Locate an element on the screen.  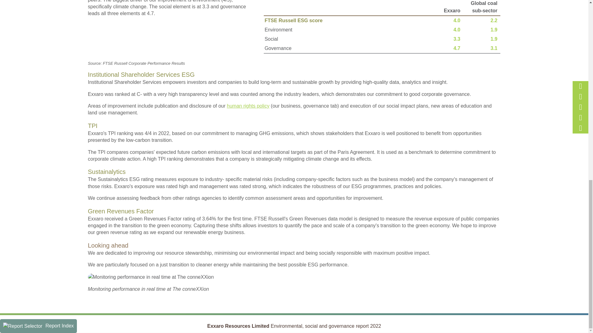
Our-strategic-evolution.pdf is located at coordinates (90, 16).